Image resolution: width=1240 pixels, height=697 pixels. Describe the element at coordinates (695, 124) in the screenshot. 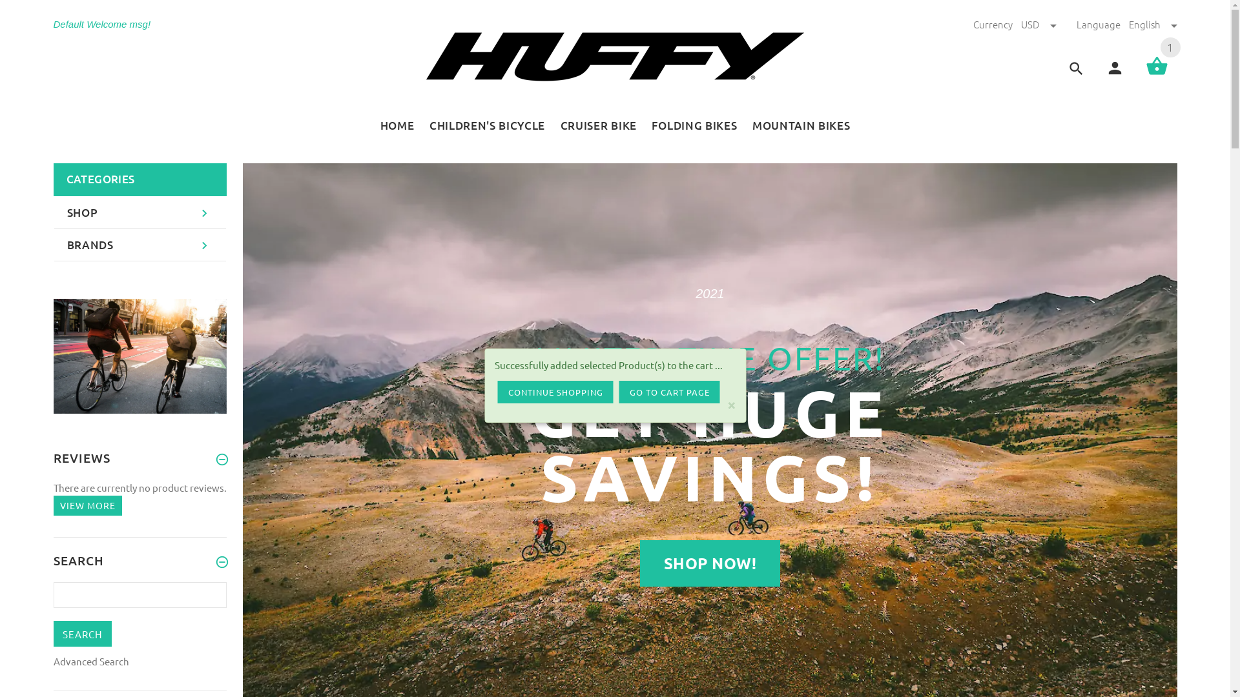

I see `FOLDING BIKES` at that location.